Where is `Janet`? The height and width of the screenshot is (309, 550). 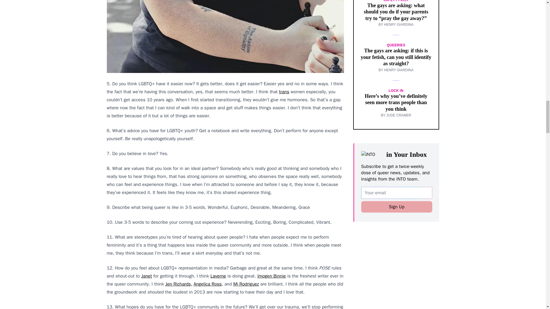 Janet is located at coordinates (146, 276).